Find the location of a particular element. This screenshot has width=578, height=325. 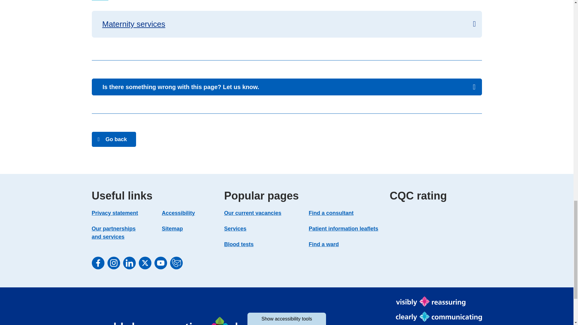

Go back to Other sites is located at coordinates (113, 139).